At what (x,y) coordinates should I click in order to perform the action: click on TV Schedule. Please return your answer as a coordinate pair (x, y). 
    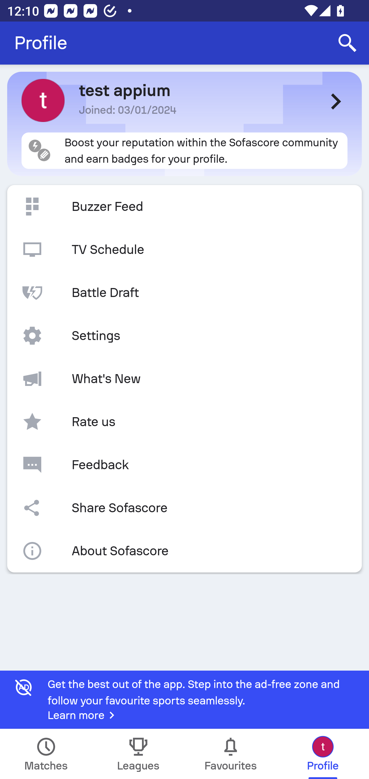
    Looking at the image, I should click on (184, 250).